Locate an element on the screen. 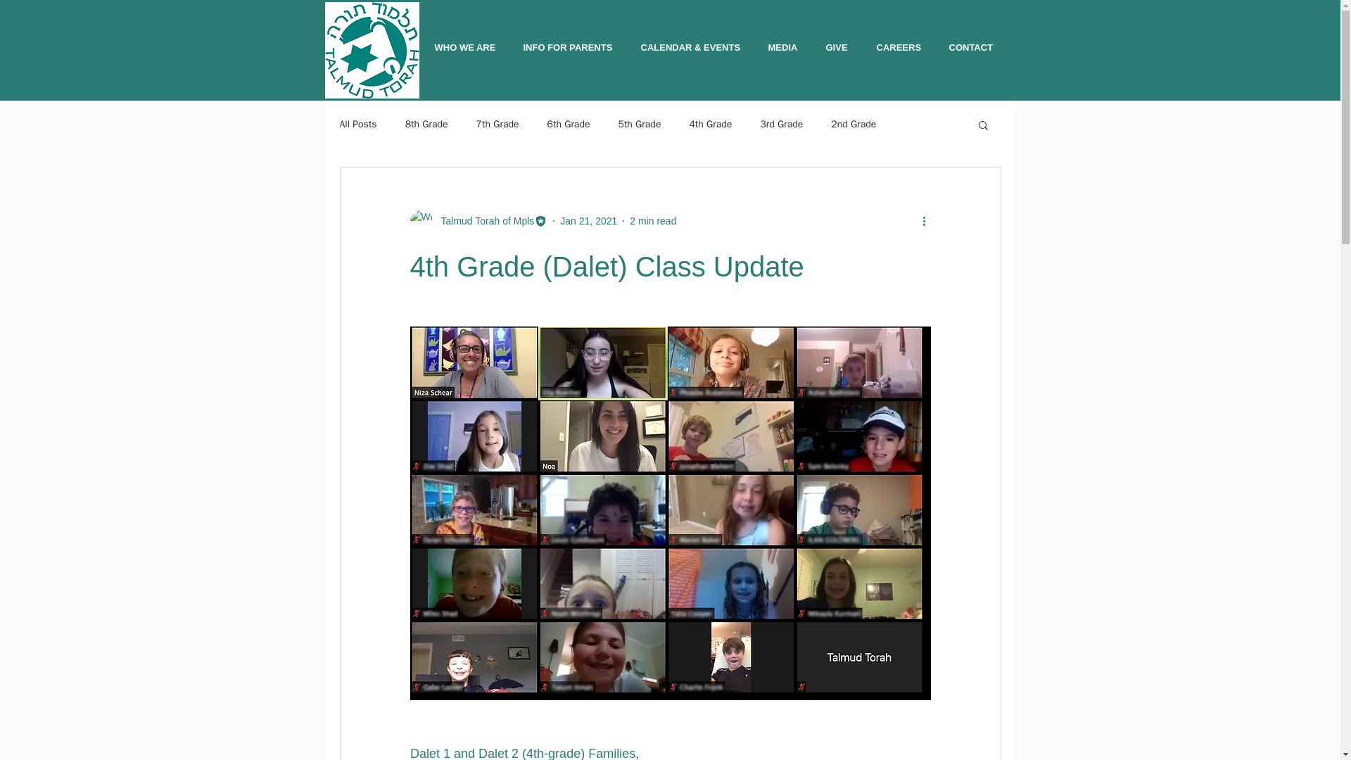  WHO WE ARE is located at coordinates (467, 48).